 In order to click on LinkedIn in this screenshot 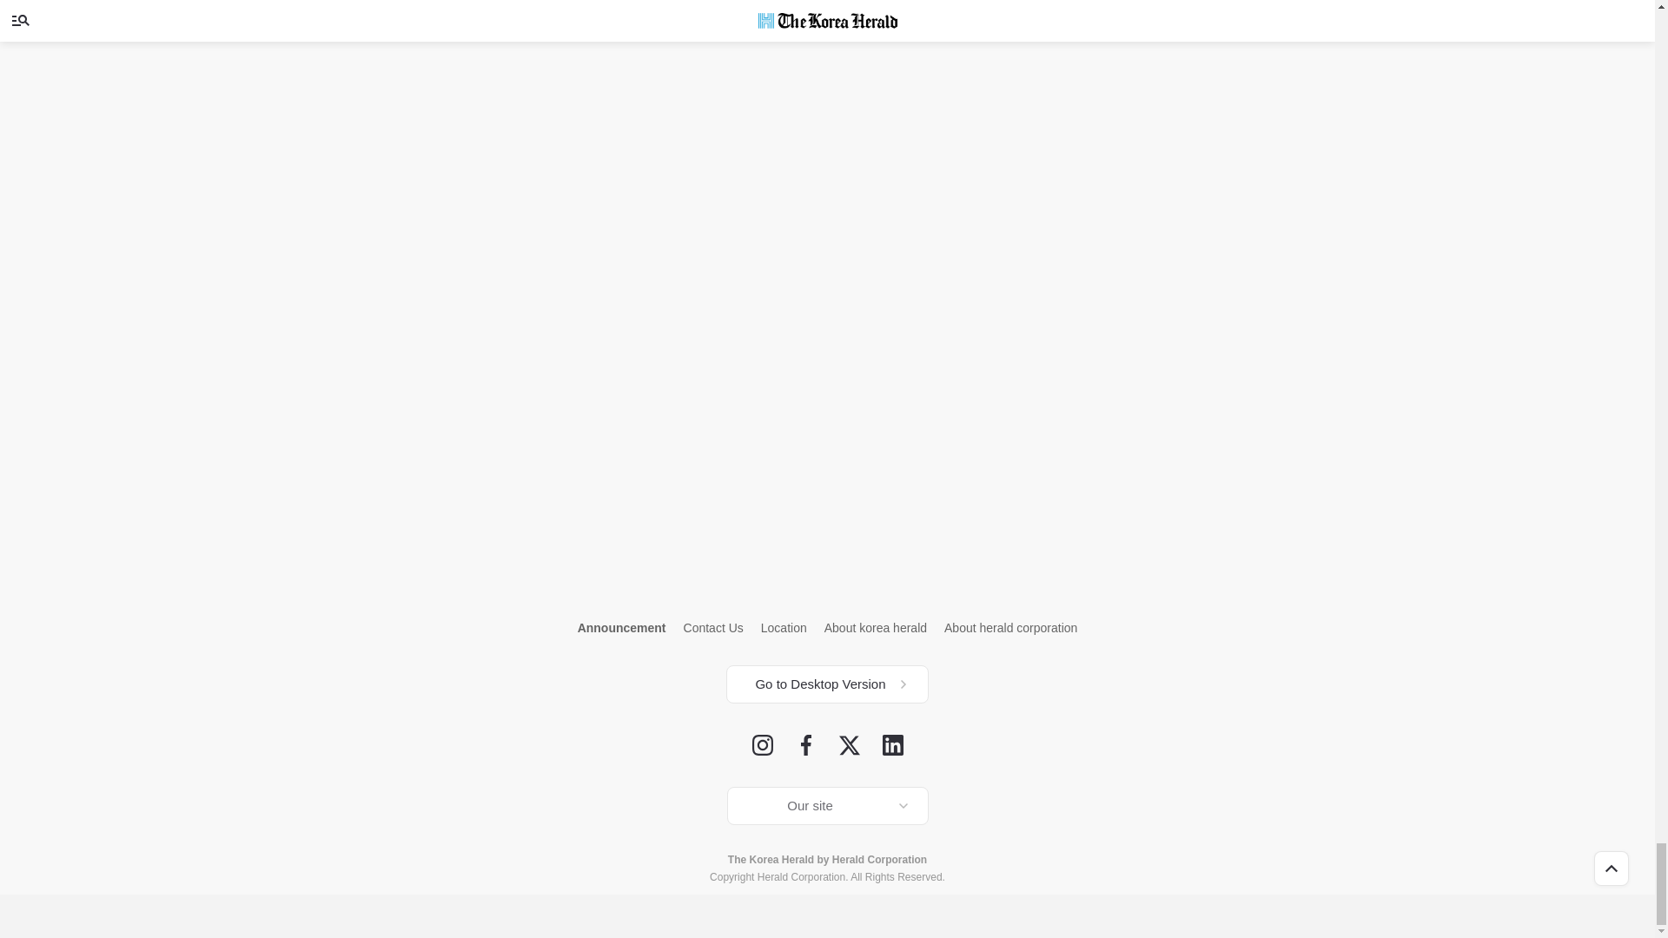, I will do `click(893, 745)`.